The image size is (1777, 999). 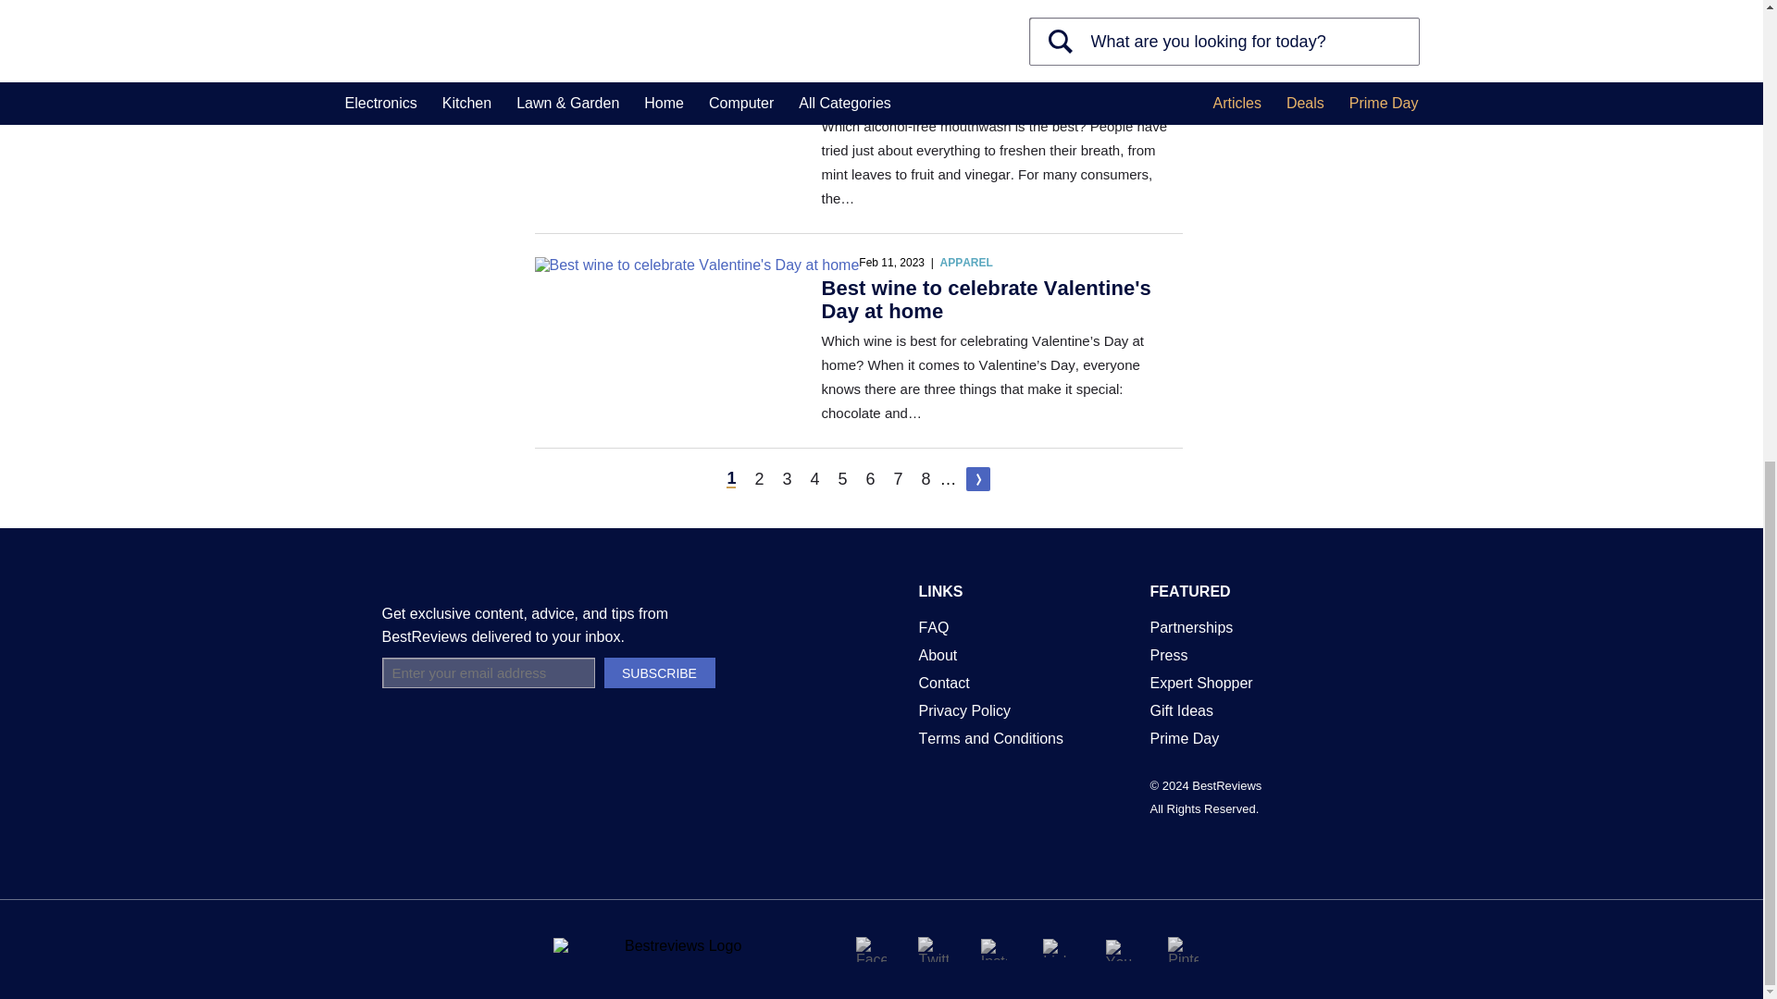 What do you see at coordinates (933, 627) in the screenshot?
I see `Frequently asked questions` at bounding box center [933, 627].